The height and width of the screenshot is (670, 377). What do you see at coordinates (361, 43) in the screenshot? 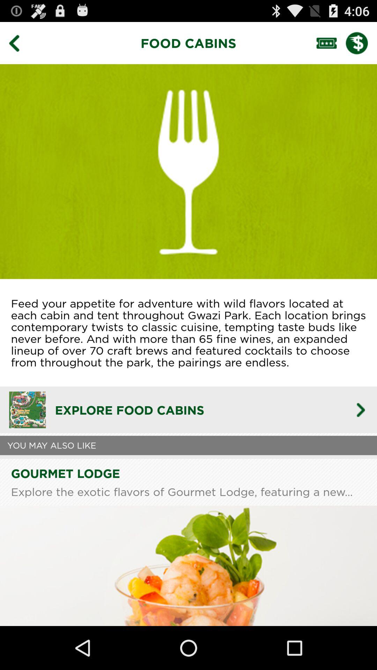
I see `show prices` at bounding box center [361, 43].